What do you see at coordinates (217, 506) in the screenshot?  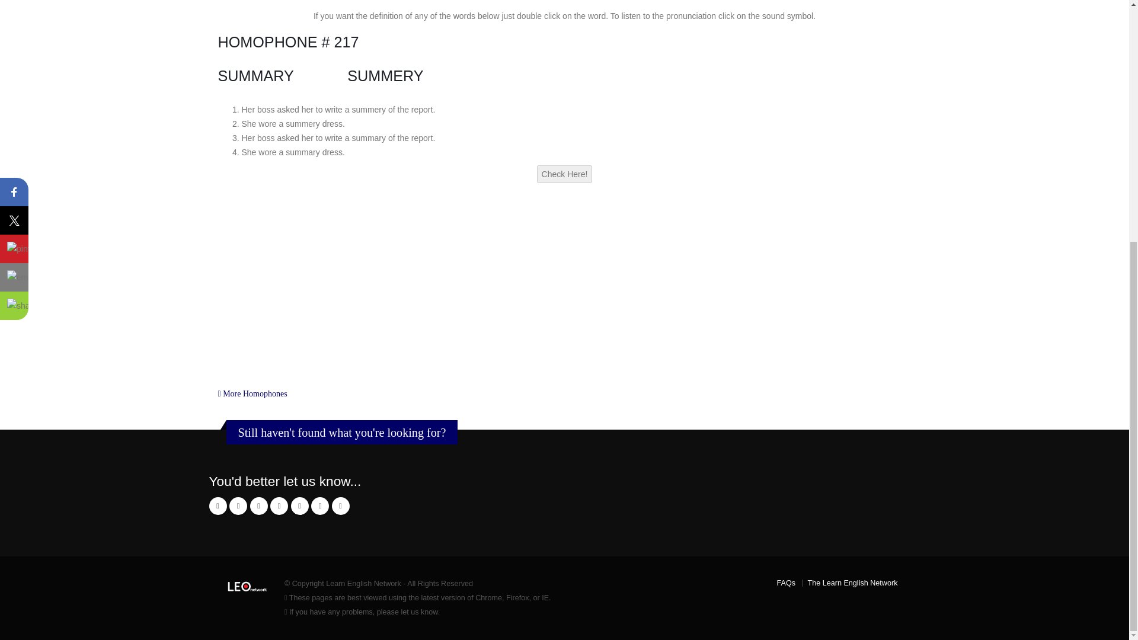 I see `Learn English on Google Plus` at bounding box center [217, 506].